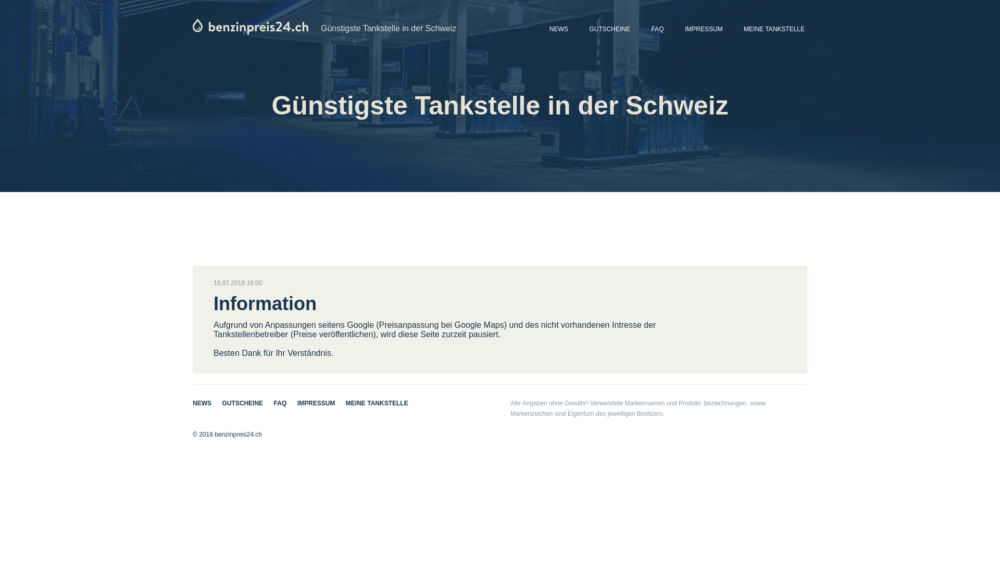 The height and width of the screenshot is (562, 1000). Describe the element at coordinates (377, 403) in the screenshot. I see `MEINE TANKSTELLE` at that location.